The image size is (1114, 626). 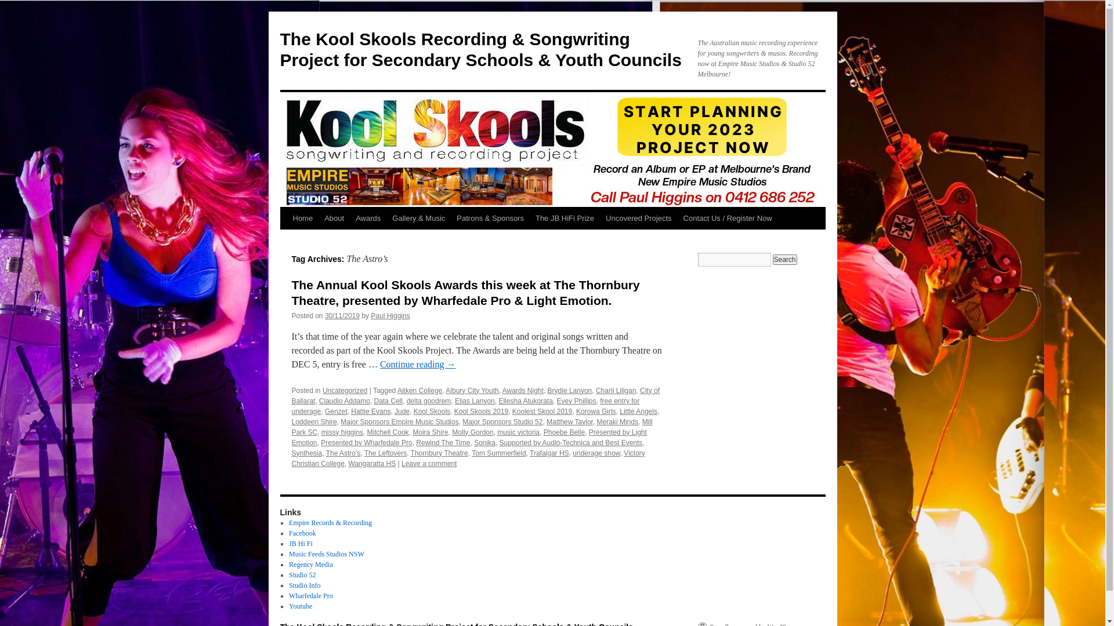 I want to click on Phoebe Belle, so click(x=564, y=432).